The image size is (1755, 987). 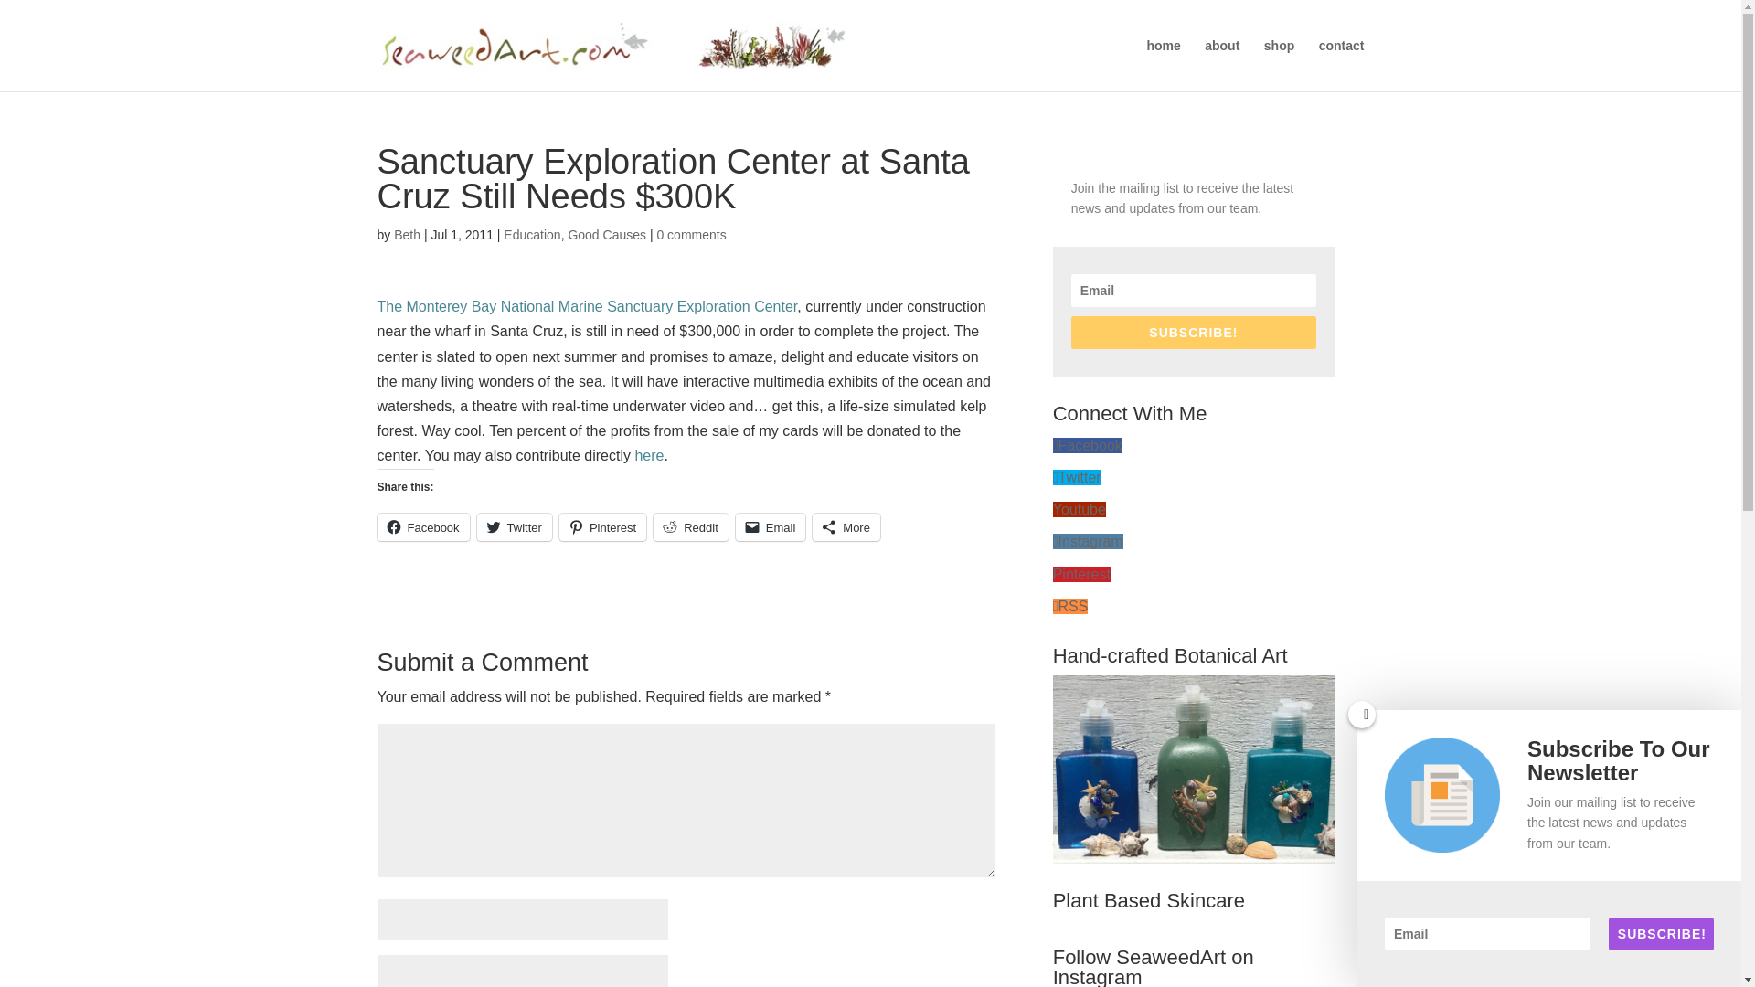 What do you see at coordinates (1070, 605) in the screenshot?
I see `RSS` at bounding box center [1070, 605].